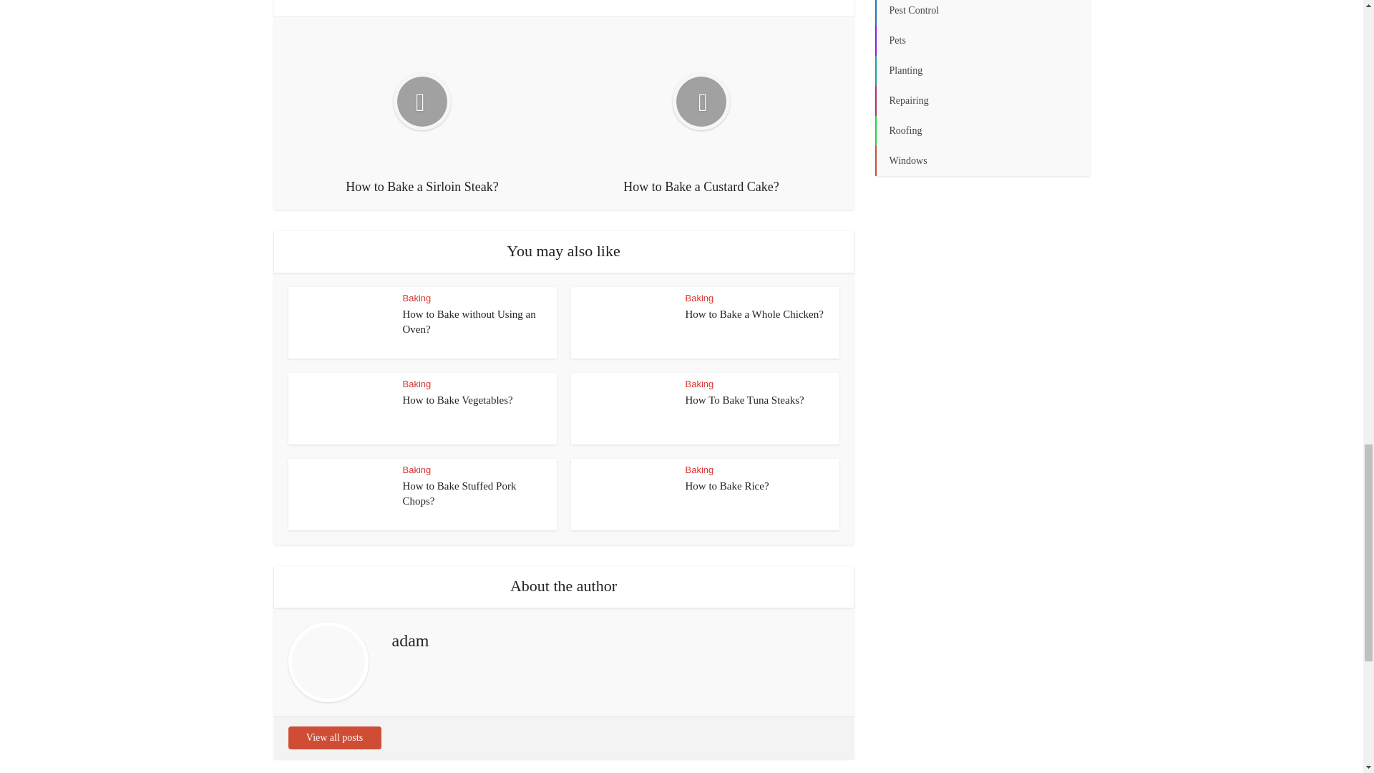 The image size is (1374, 773). What do you see at coordinates (459, 492) in the screenshot?
I see `How to Bake Stuffed Pork Chops?` at bounding box center [459, 492].